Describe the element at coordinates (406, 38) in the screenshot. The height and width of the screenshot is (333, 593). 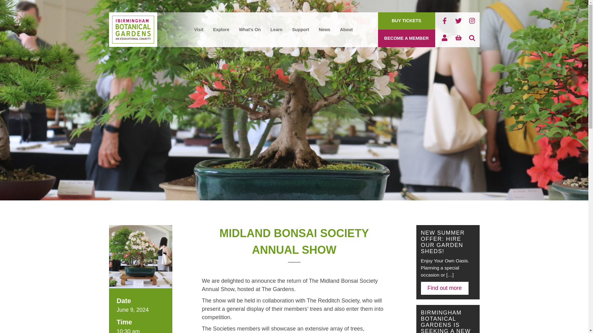
I see `BECOME A MEMBER` at that location.